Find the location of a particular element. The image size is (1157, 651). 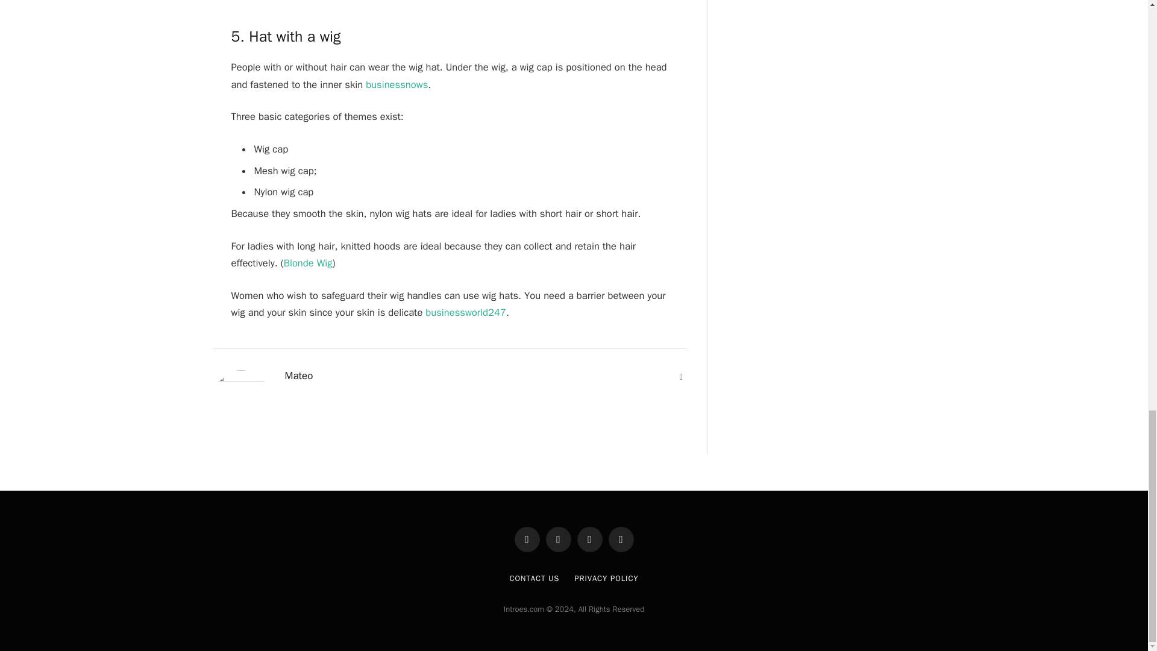

Website is located at coordinates (681, 377).